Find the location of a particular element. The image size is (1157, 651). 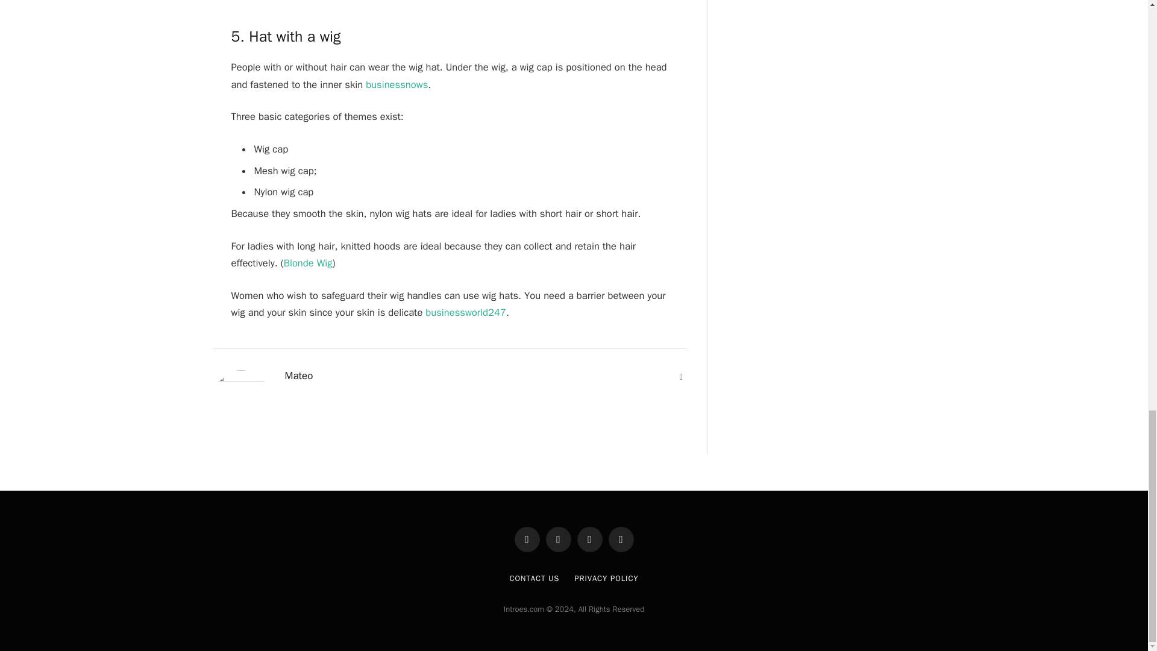

Website is located at coordinates (681, 377).